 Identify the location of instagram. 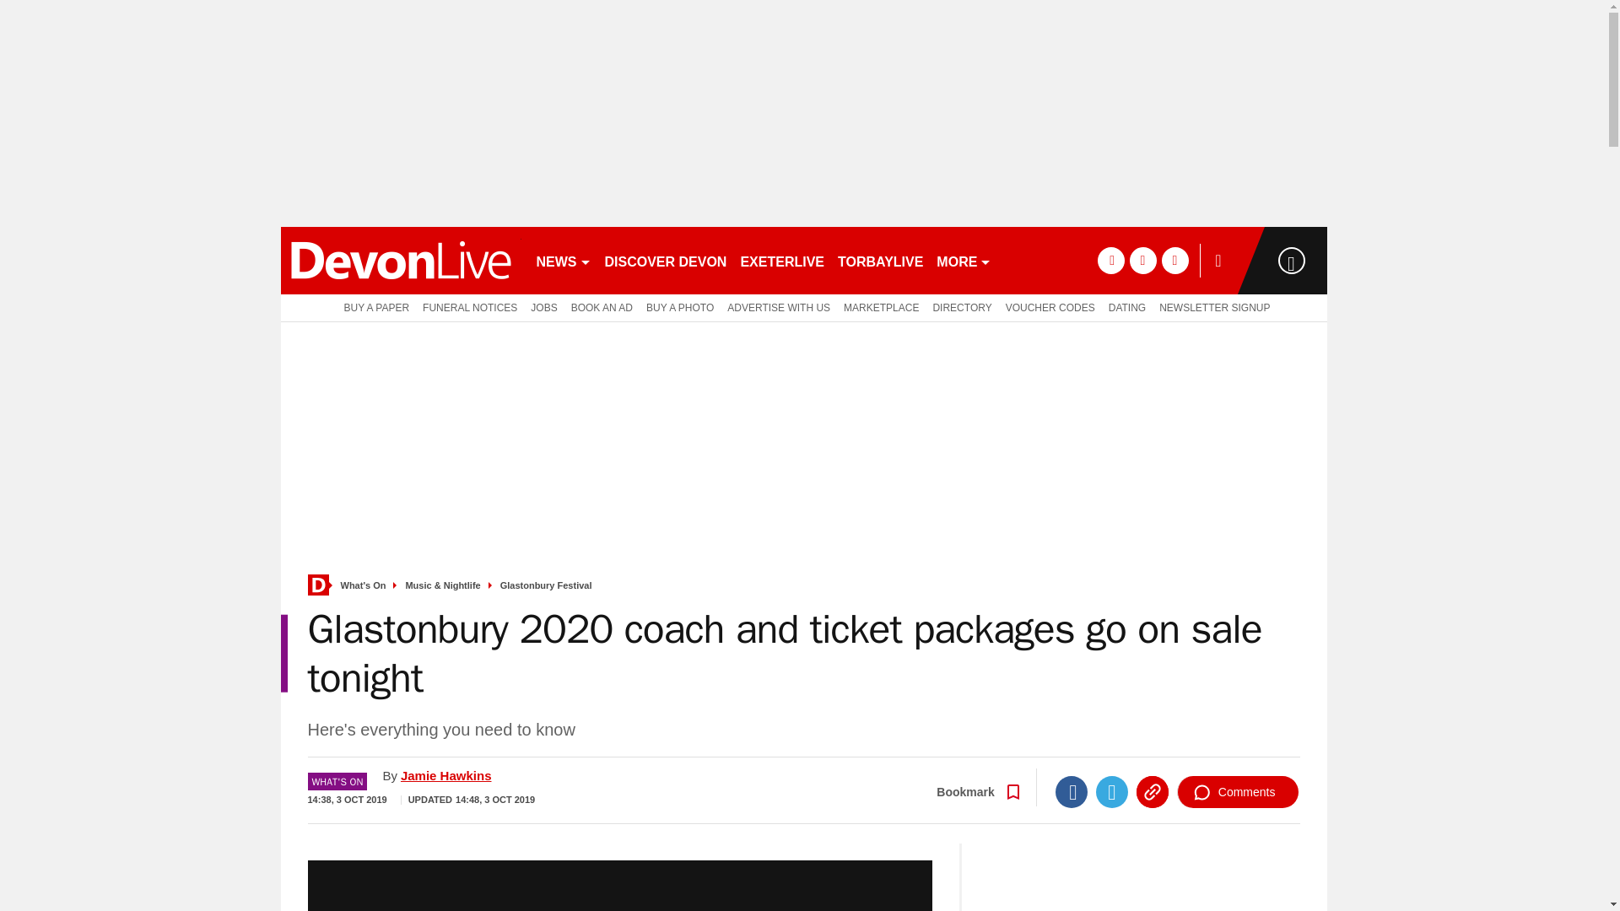
(1174, 260).